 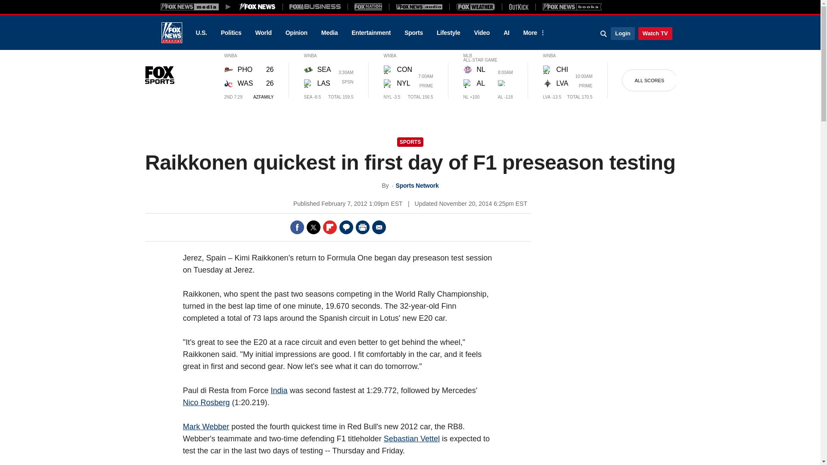 What do you see at coordinates (518, 6) in the screenshot?
I see `Outkick` at bounding box center [518, 6].